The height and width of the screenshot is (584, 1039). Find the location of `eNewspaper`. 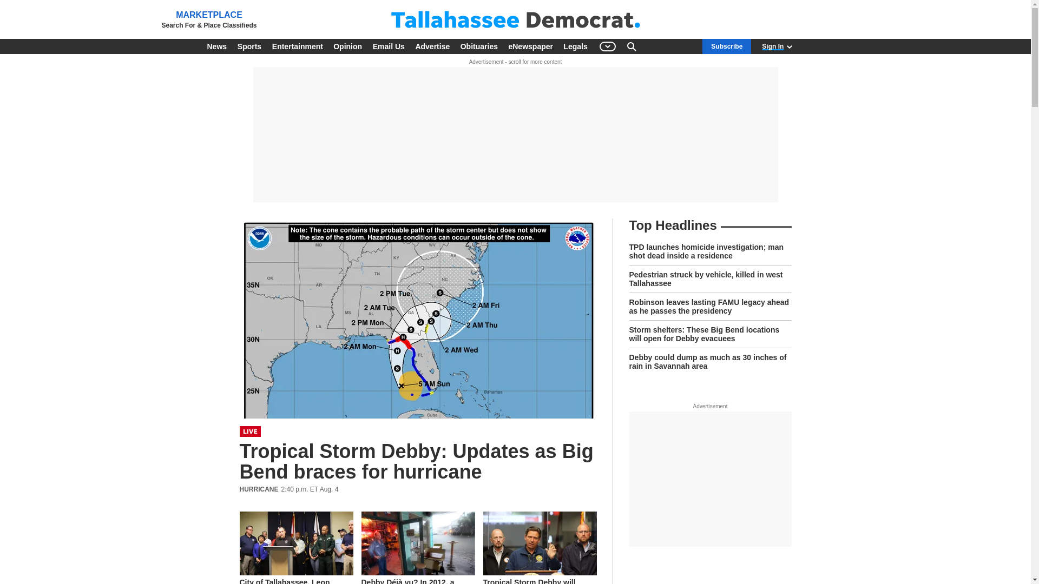

eNewspaper is located at coordinates (530, 47).